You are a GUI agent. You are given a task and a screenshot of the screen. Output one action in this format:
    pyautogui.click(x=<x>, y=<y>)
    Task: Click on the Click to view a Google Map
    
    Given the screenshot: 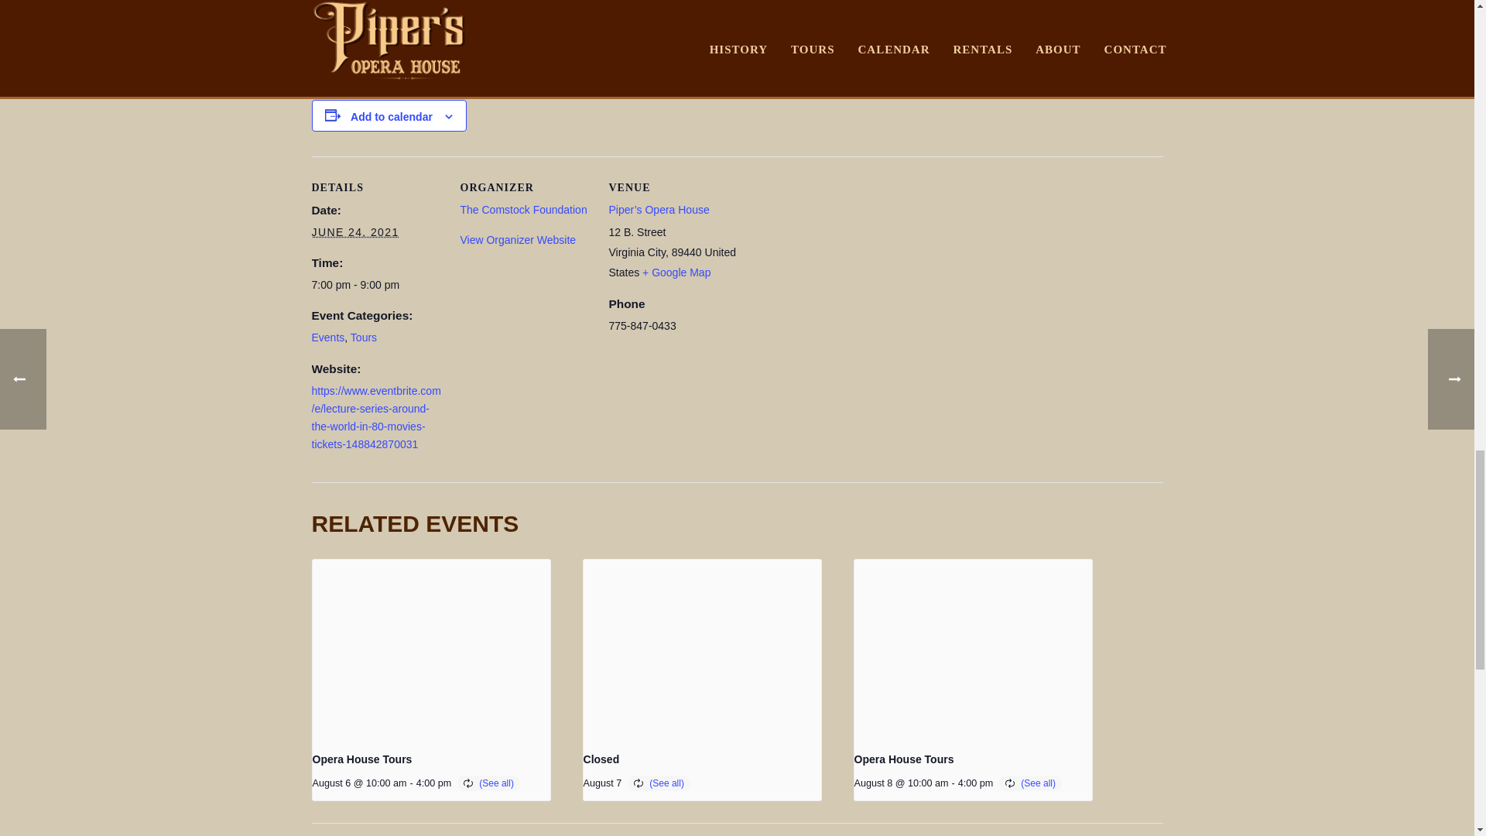 What is the action you would take?
    pyautogui.click(x=676, y=272)
    